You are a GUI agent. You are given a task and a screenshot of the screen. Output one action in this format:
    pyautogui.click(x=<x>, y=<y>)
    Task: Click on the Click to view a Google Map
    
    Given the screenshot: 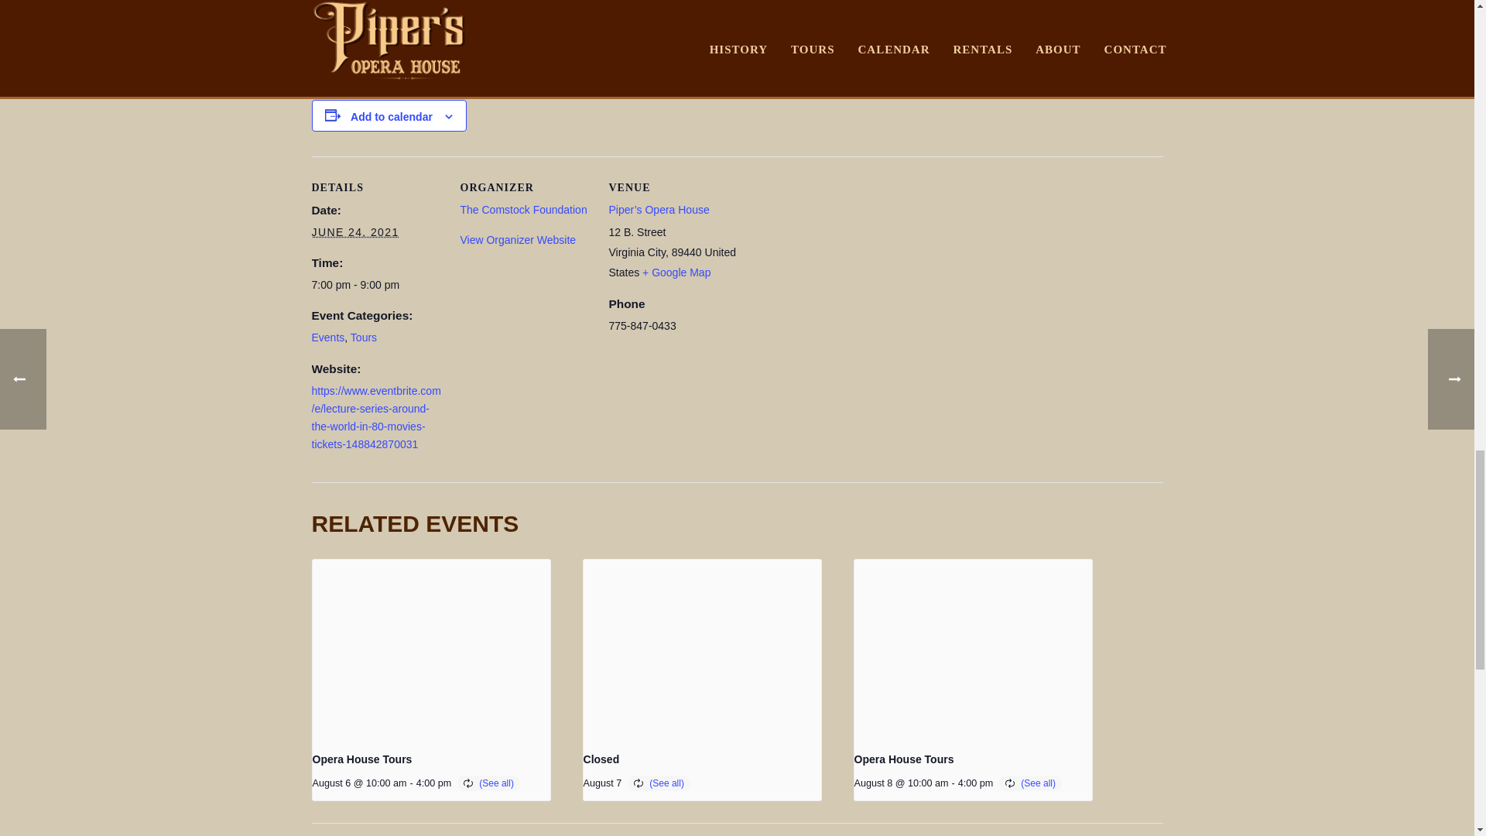 What is the action you would take?
    pyautogui.click(x=676, y=272)
    